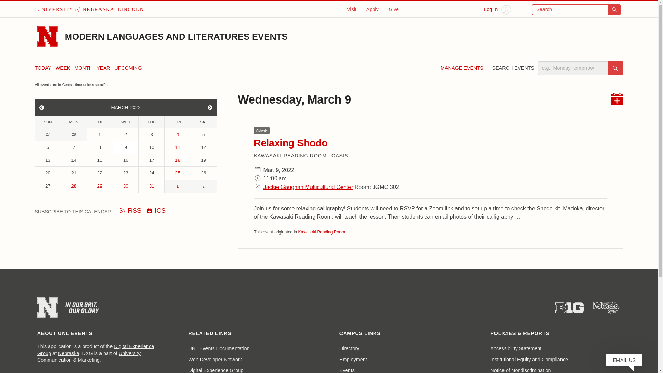  Describe the element at coordinates (615, 68) in the screenshot. I see `Search` at that location.